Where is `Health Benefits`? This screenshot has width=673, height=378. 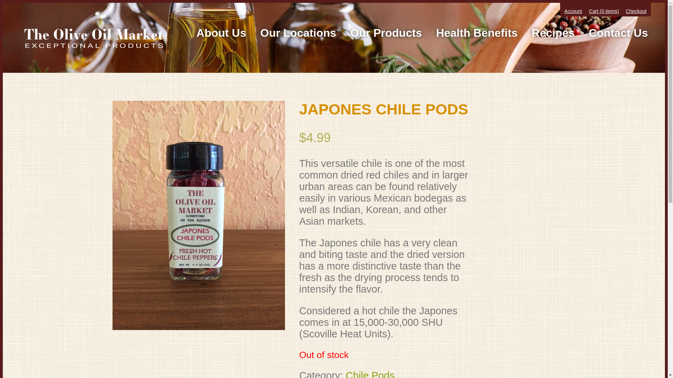
Health Benefits is located at coordinates (477, 33).